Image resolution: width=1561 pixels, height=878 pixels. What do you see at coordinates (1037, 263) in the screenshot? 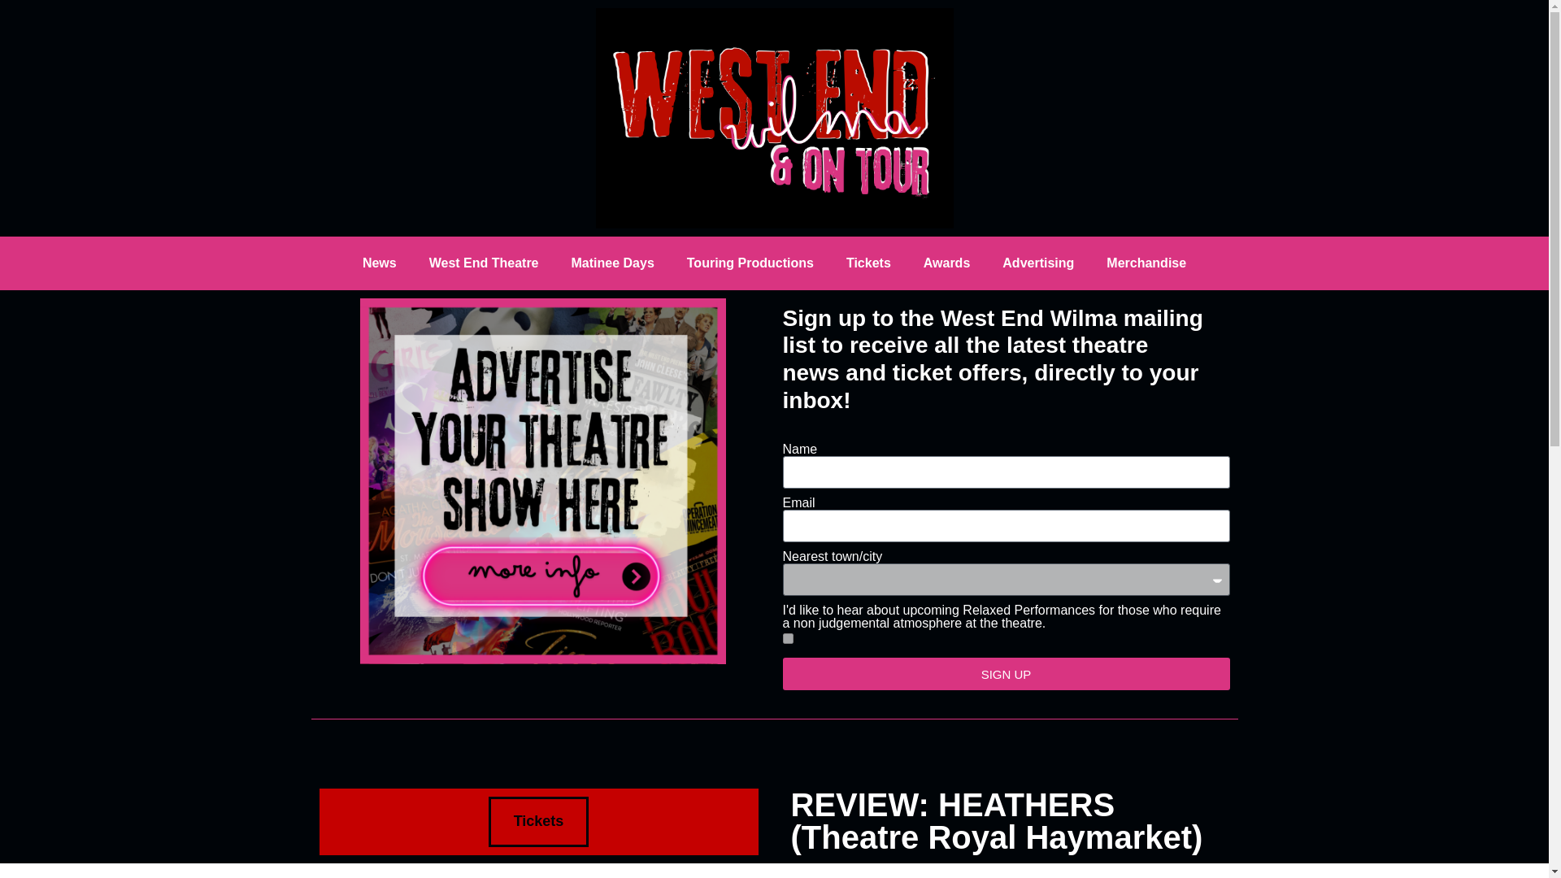
I see `Advertising` at bounding box center [1037, 263].